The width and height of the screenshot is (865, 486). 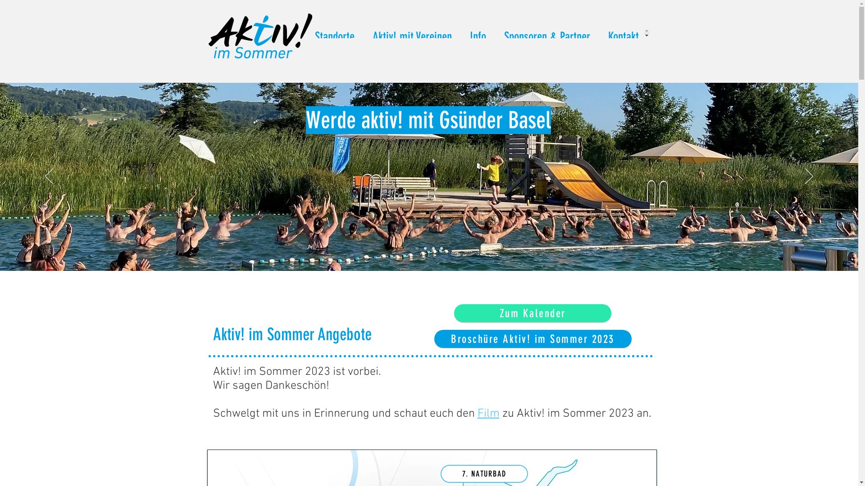 What do you see at coordinates (547, 33) in the screenshot?
I see `Sponsoren & Partner` at bounding box center [547, 33].